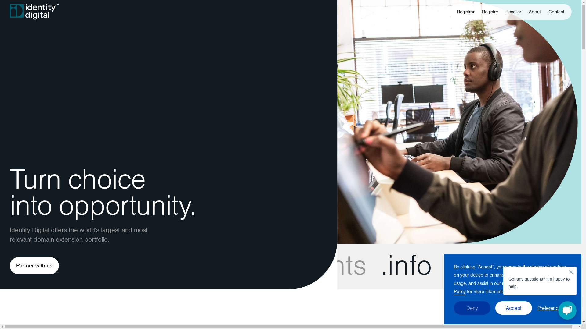 This screenshot has width=586, height=329. I want to click on Reseller, so click(22, 218).